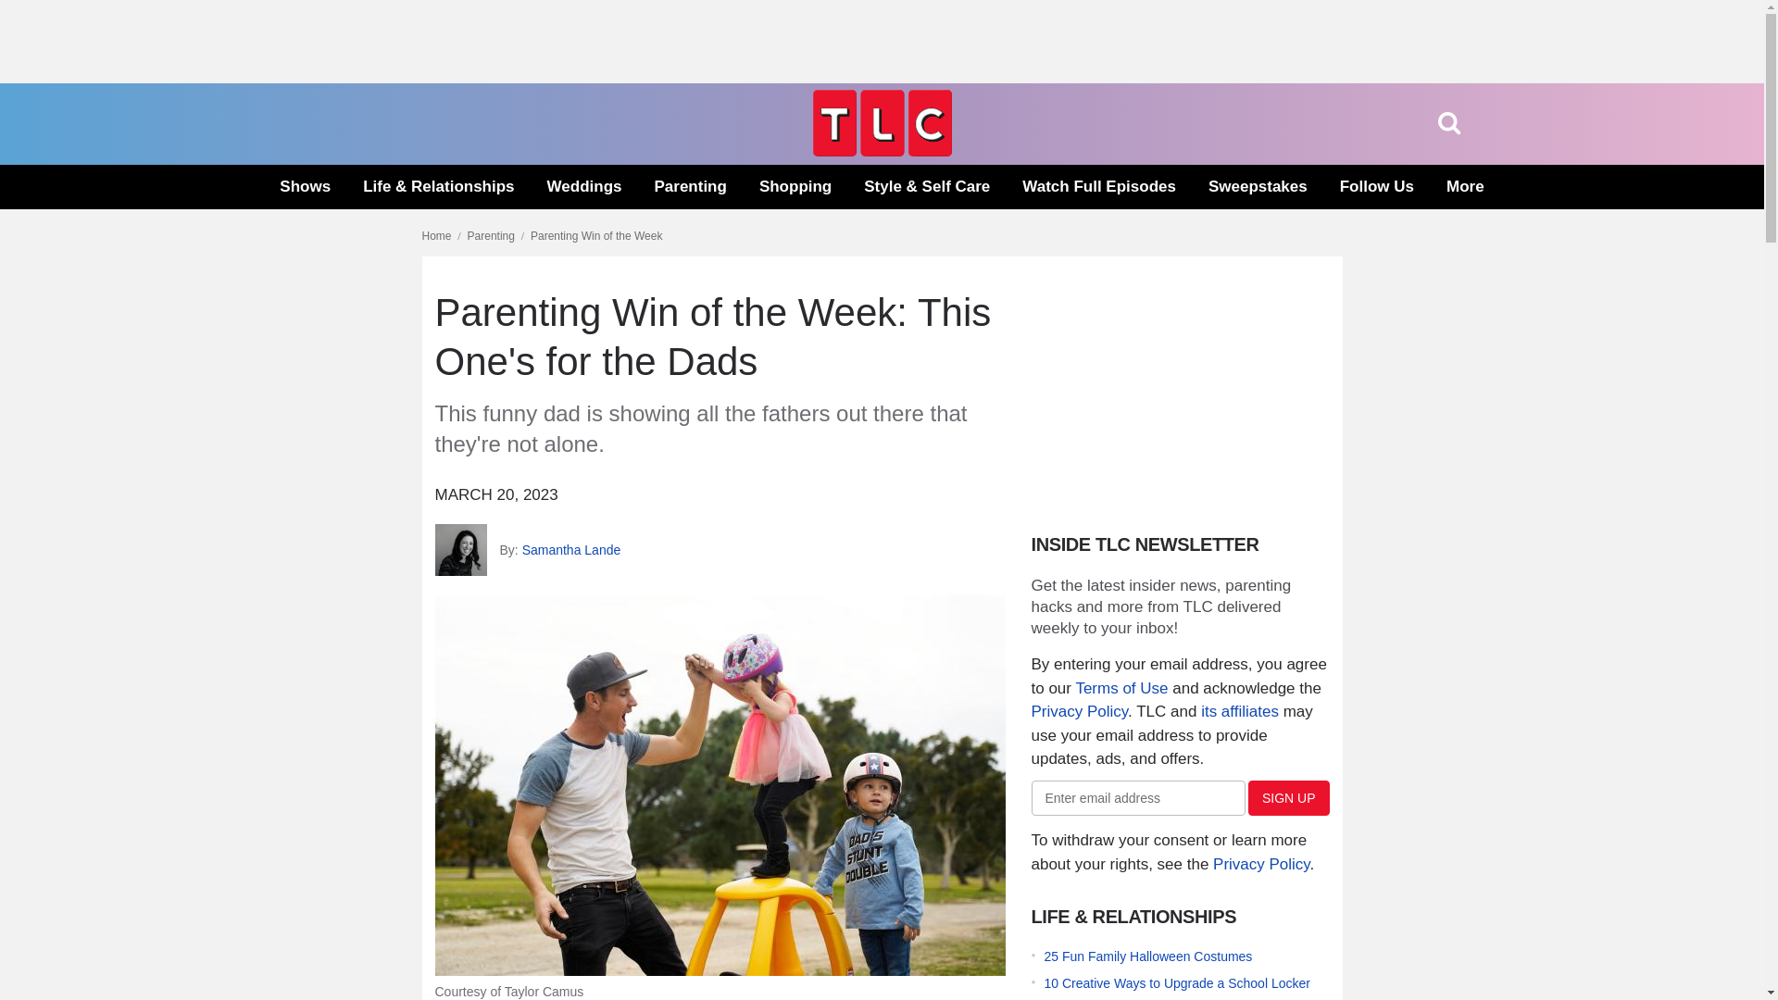 Image resolution: width=1778 pixels, height=1000 pixels. I want to click on Shows, so click(305, 187).